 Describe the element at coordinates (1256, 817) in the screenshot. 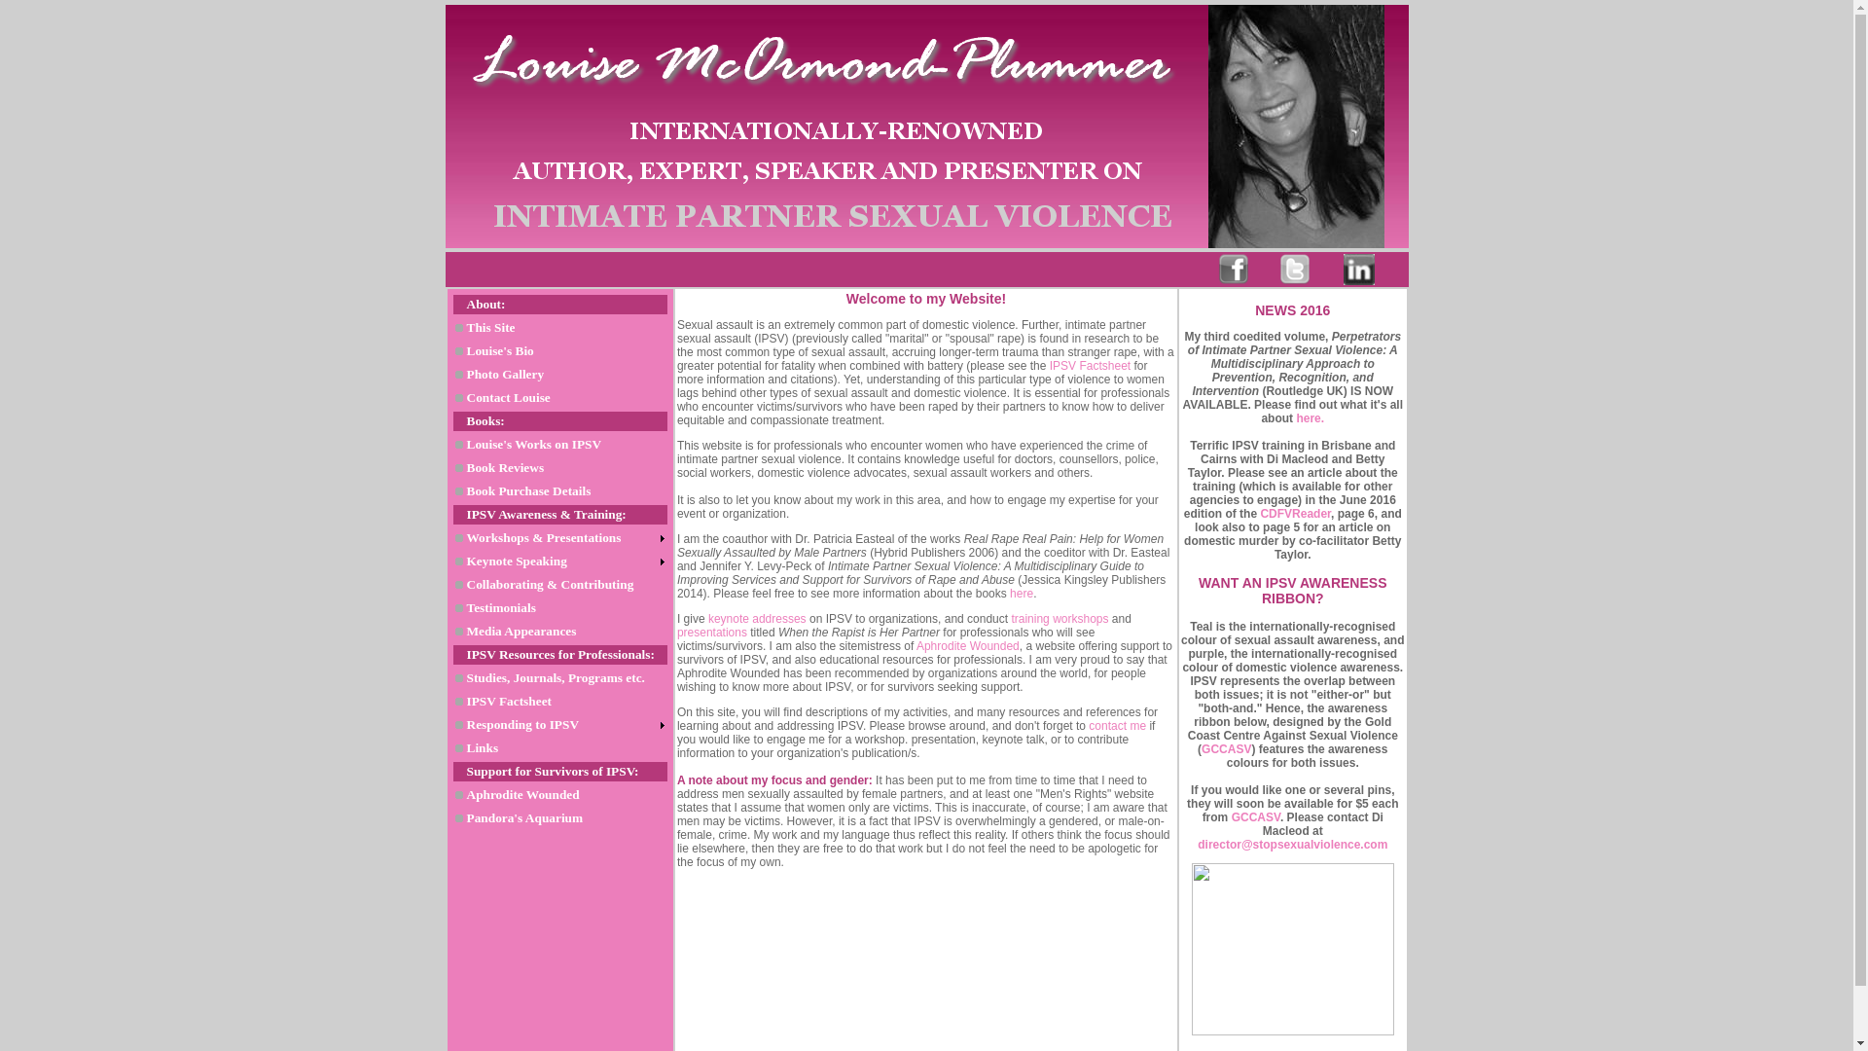

I see `GCCASV` at that location.